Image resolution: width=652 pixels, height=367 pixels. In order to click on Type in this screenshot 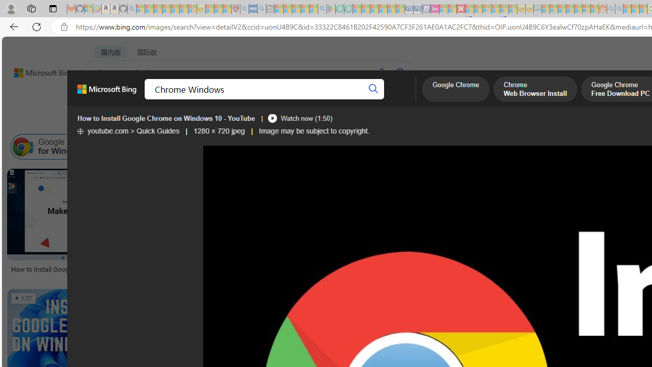, I will do `click(189, 121)`.